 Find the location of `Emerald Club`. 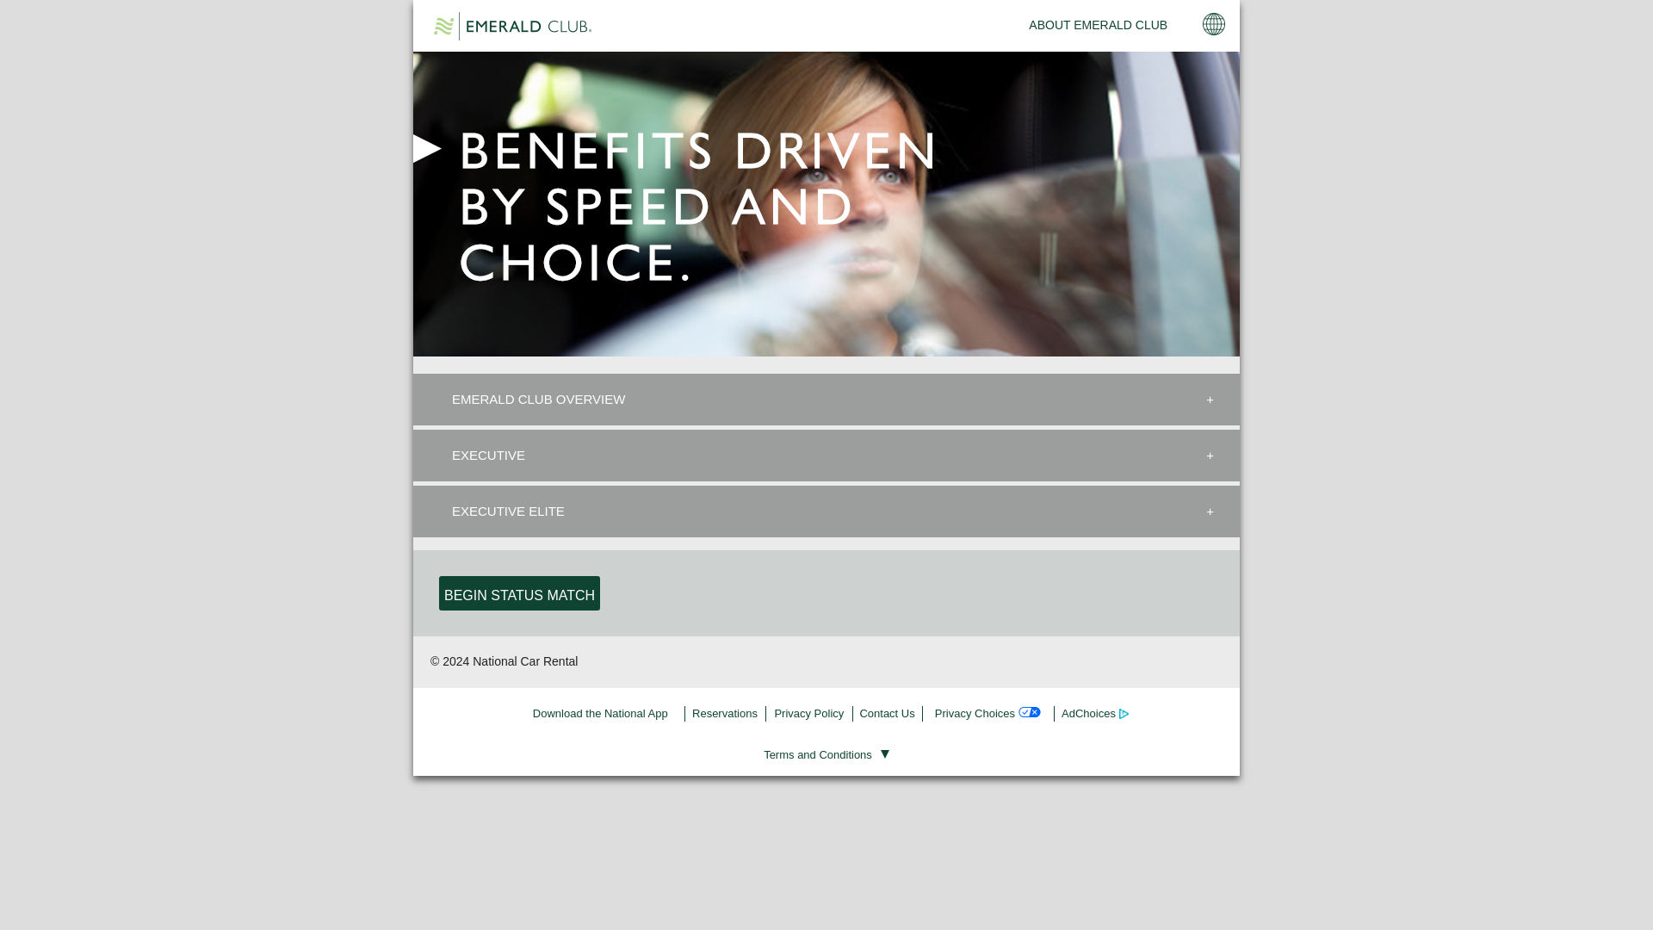

Emerald Club is located at coordinates (512, 26).